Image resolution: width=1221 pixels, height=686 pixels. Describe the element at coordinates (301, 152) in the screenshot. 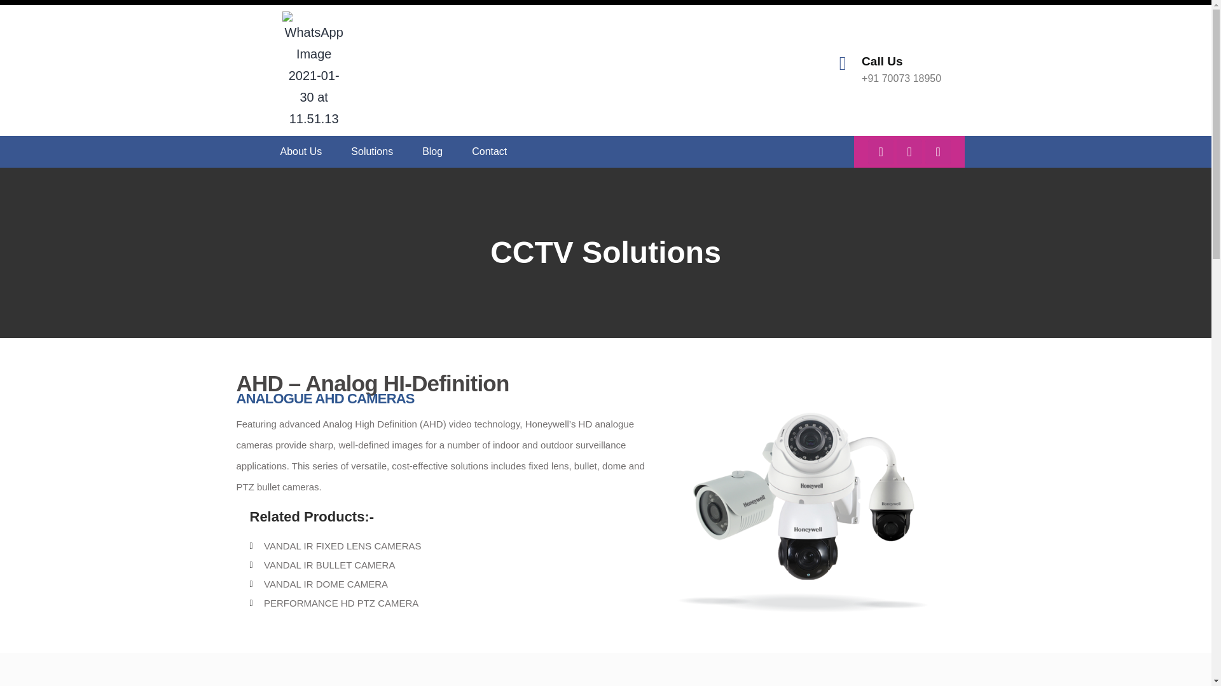

I see `About Us` at that location.